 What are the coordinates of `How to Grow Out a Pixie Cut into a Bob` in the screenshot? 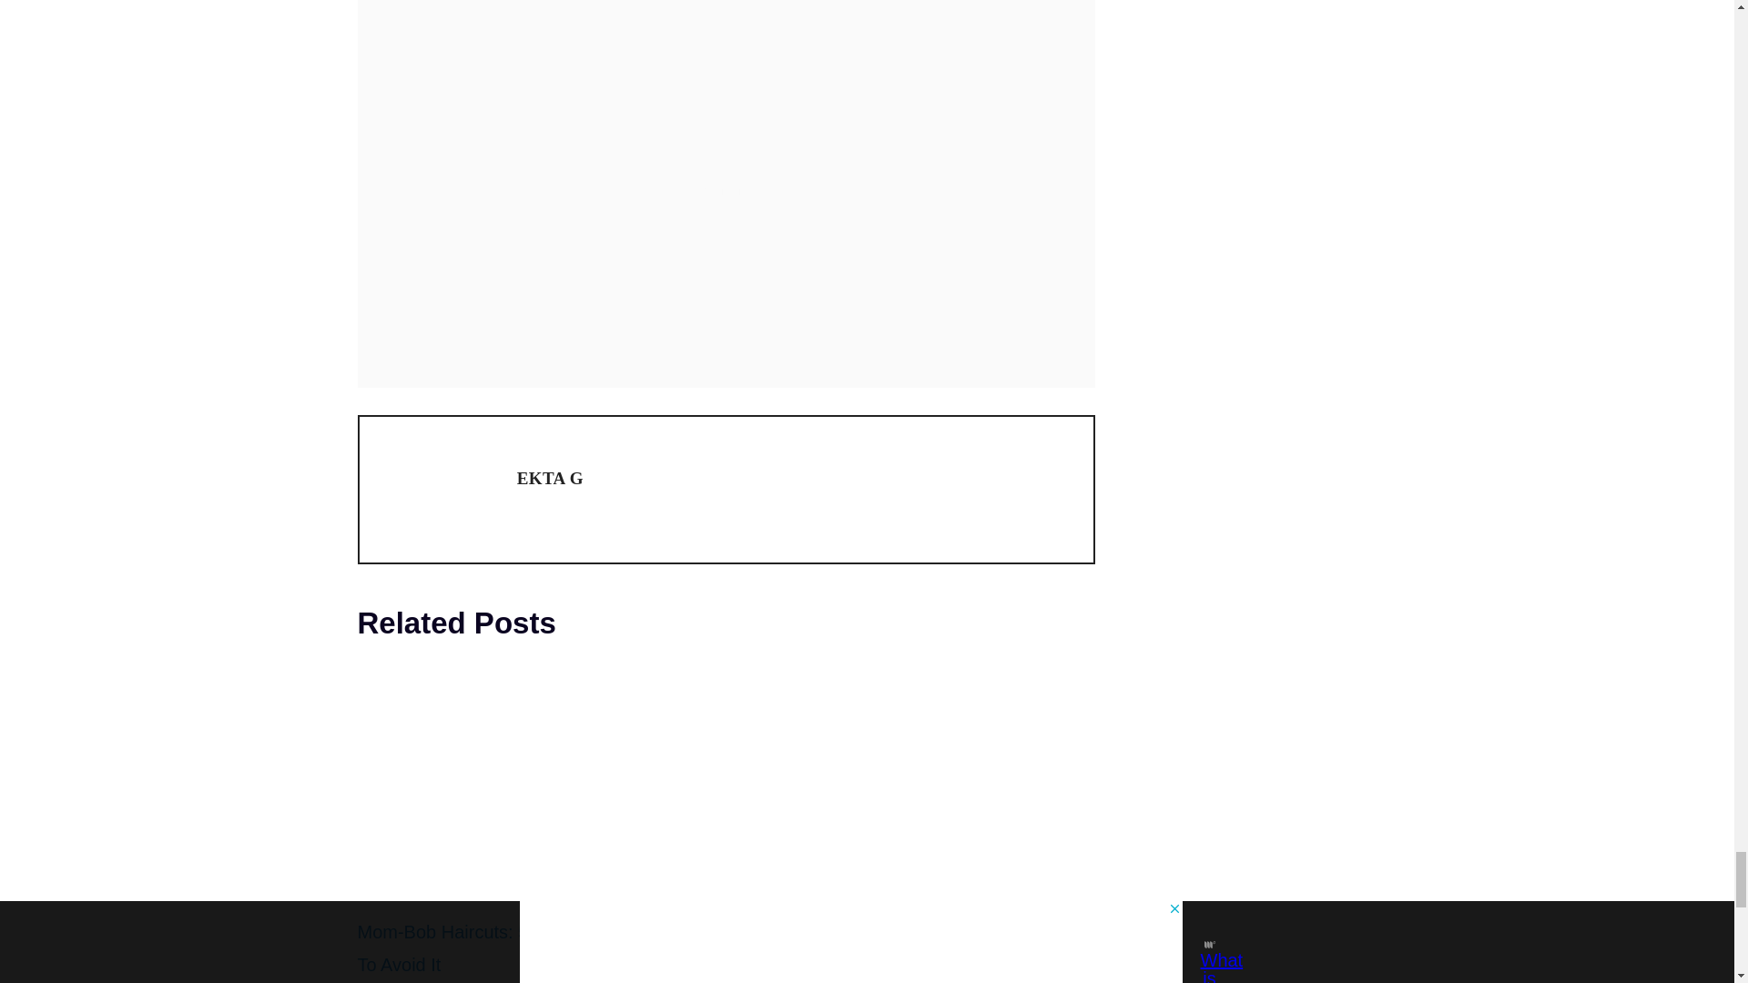 It's located at (904, 932).